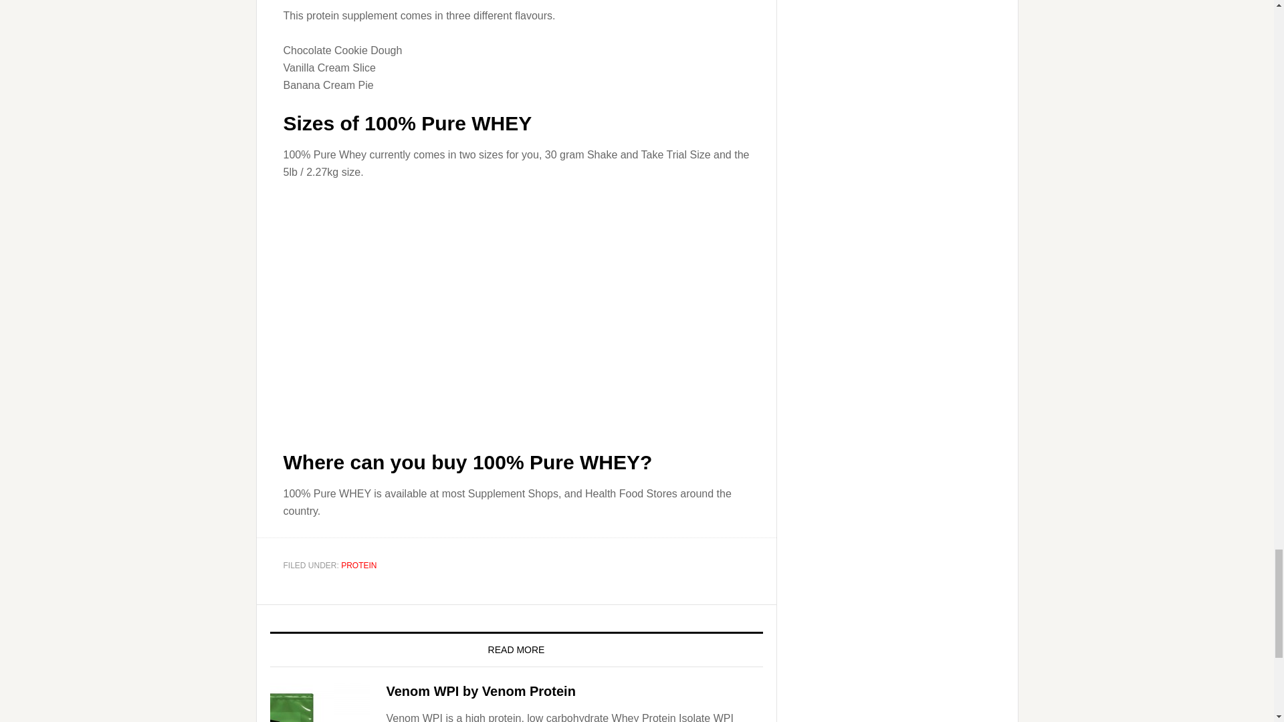 This screenshot has height=722, width=1284. I want to click on Venom WPI by Venom Protein, so click(480, 691).